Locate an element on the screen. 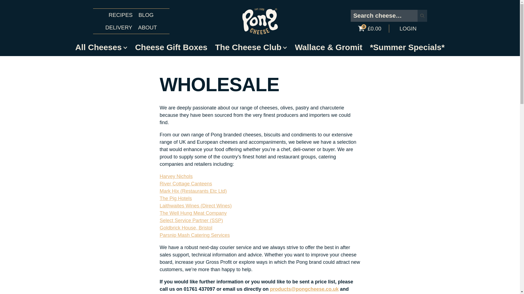 This screenshot has height=294, width=524. BLOG is located at coordinates (146, 15).